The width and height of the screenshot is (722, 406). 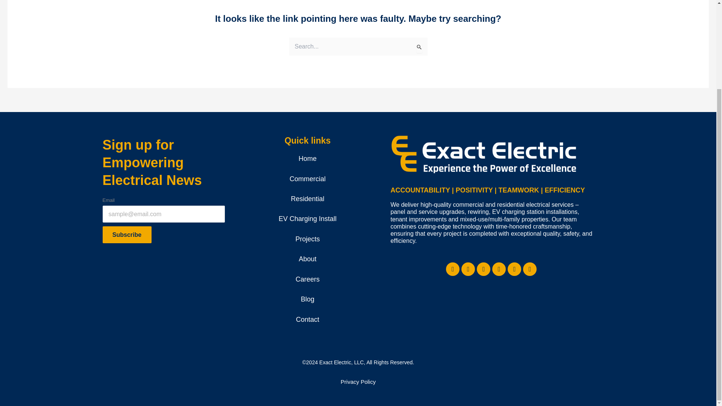 What do you see at coordinates (126, 235) in the screenshot?
I see `Subscribe` at bounding box center [126, 235].